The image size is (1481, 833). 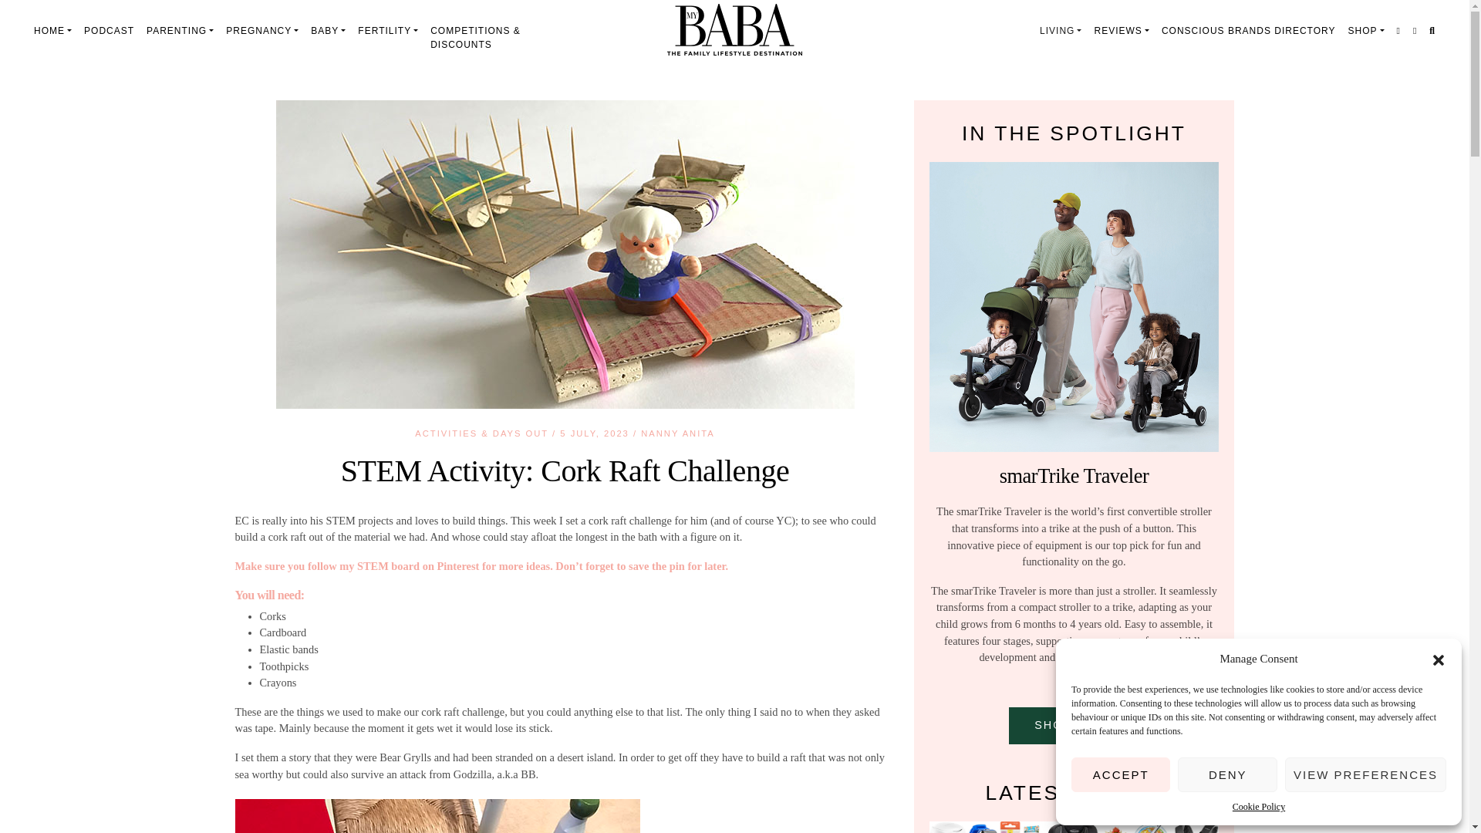 I want to click on DENY, so click(x=1226, y=774).